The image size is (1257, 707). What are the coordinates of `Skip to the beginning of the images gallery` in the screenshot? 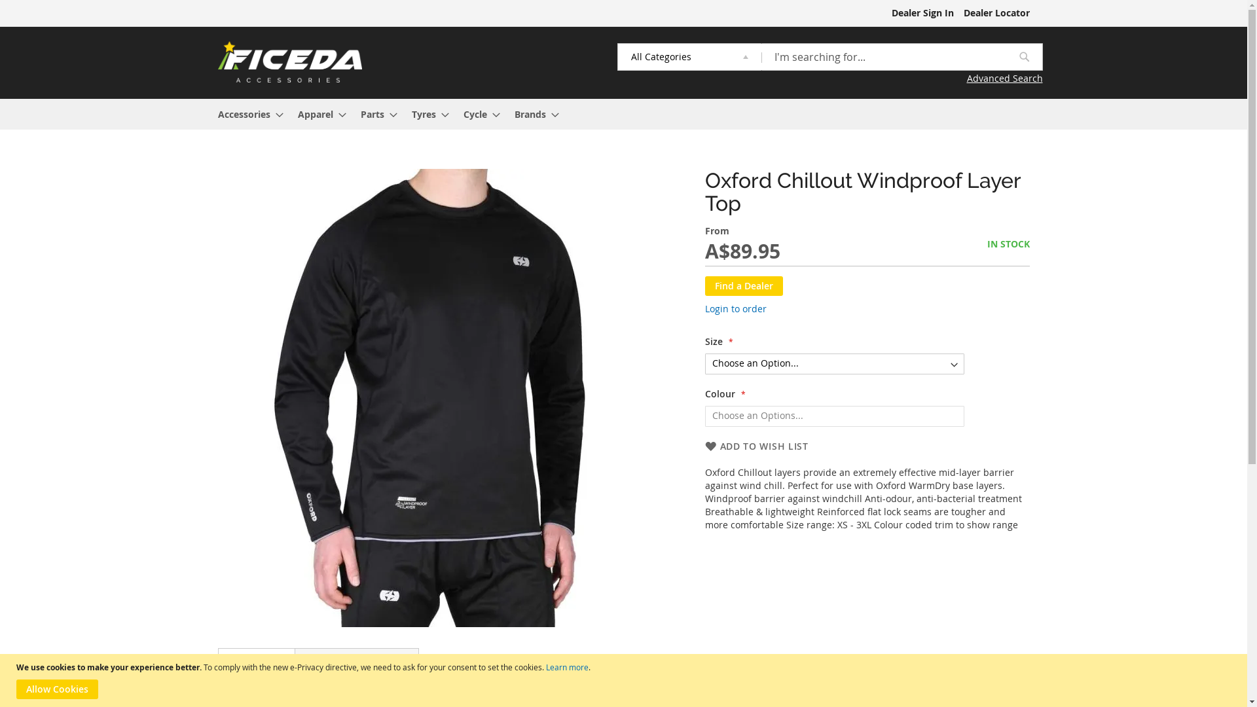 It's located at (217, 631).